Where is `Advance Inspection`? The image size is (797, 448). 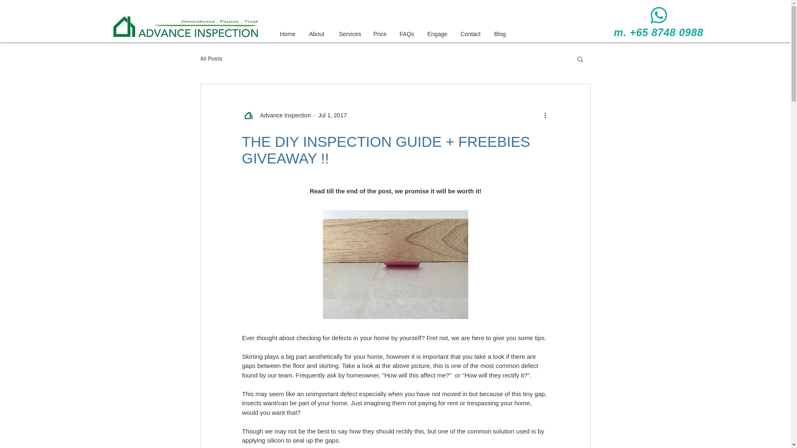
Advance Inspection is located at coordinates (276, 115).